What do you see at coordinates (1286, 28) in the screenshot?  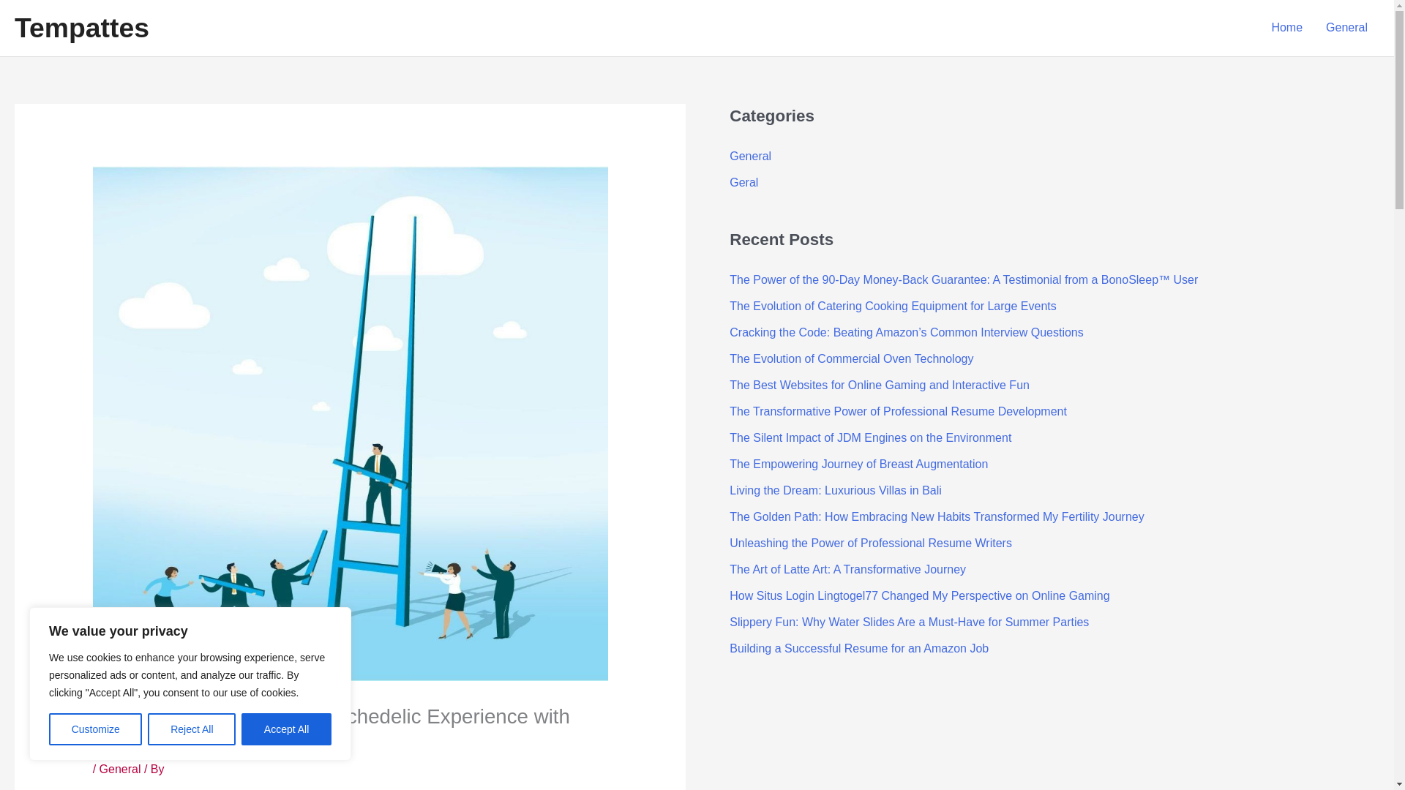 I see `Home` at bounding box center [1286, 28].